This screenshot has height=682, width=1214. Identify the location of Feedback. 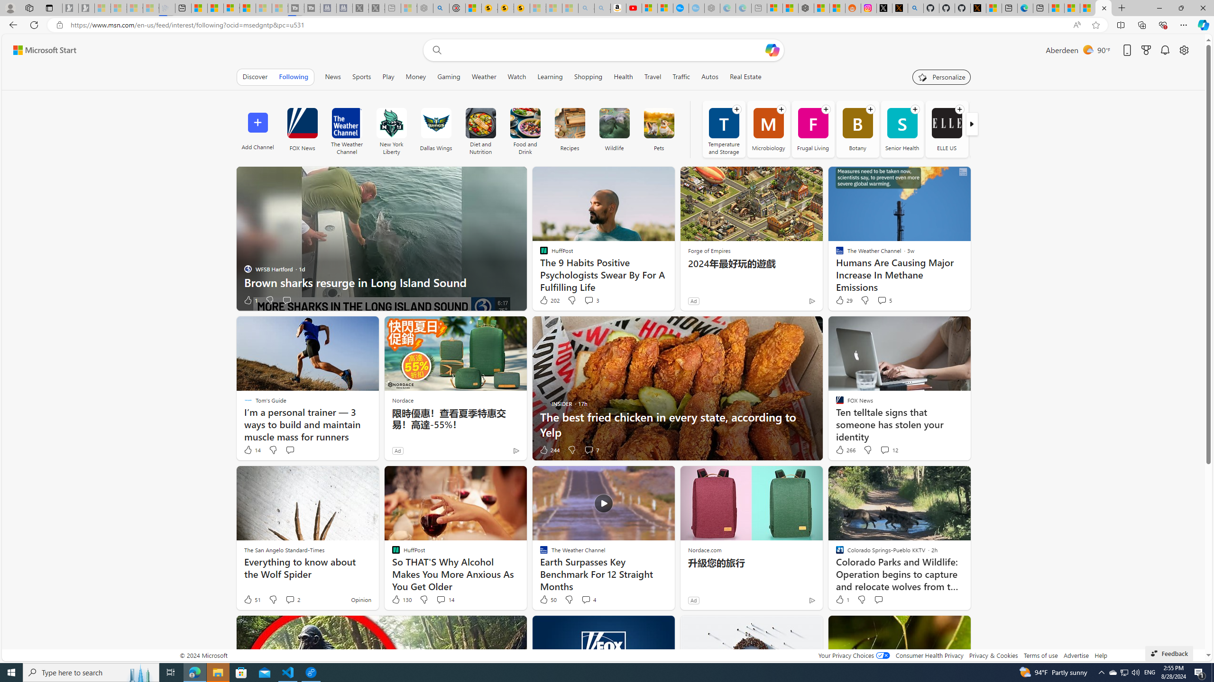
(1169, 653).